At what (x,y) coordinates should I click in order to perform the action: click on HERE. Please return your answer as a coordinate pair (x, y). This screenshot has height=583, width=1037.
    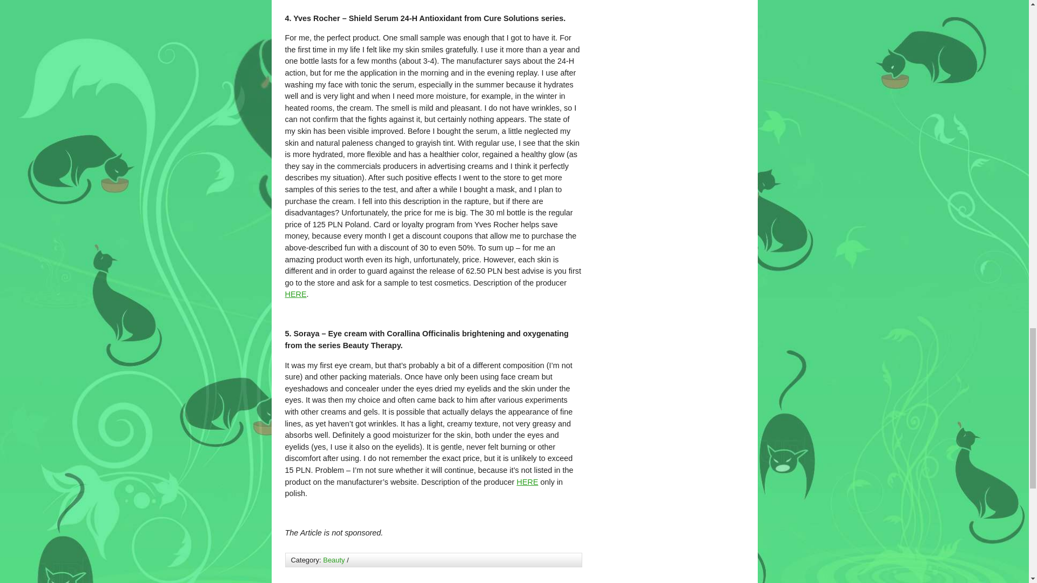
    Looking at the image, I should click on (527, 482).